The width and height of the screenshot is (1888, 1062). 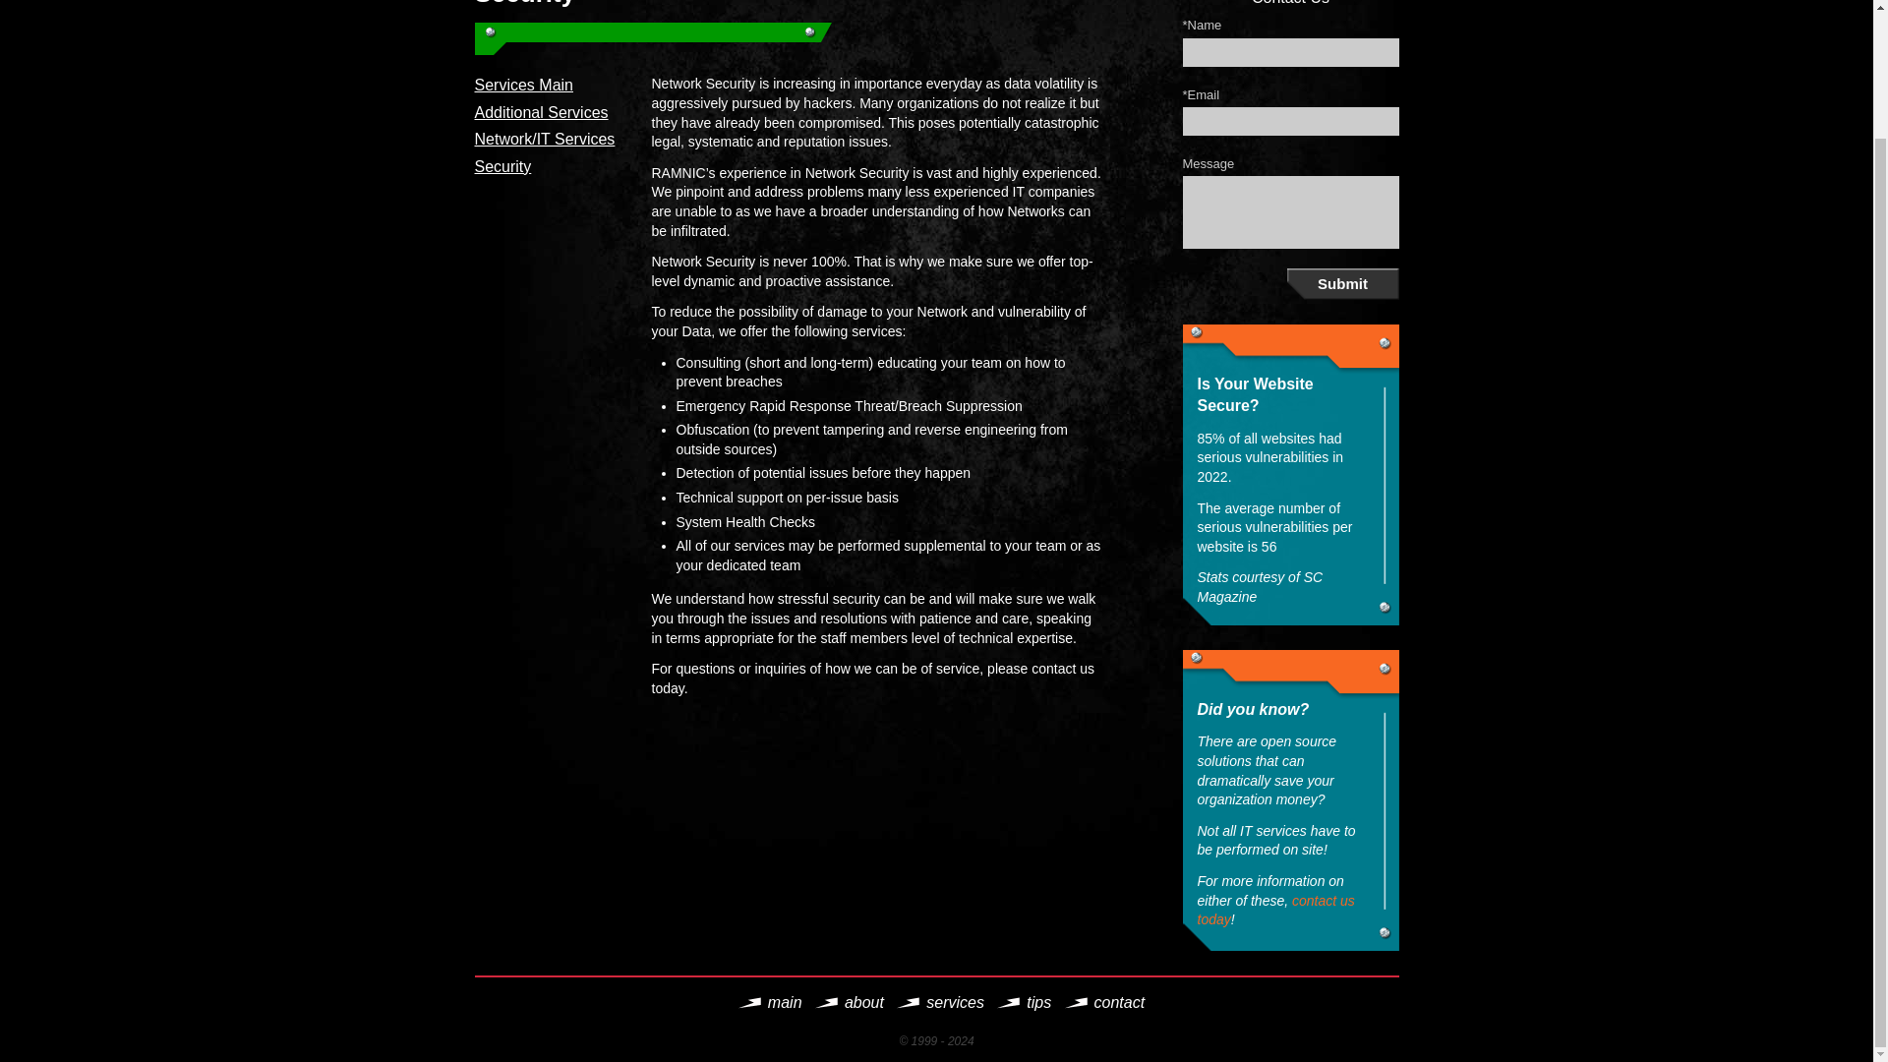 I want to click on main, so click(x=785, y=1002).